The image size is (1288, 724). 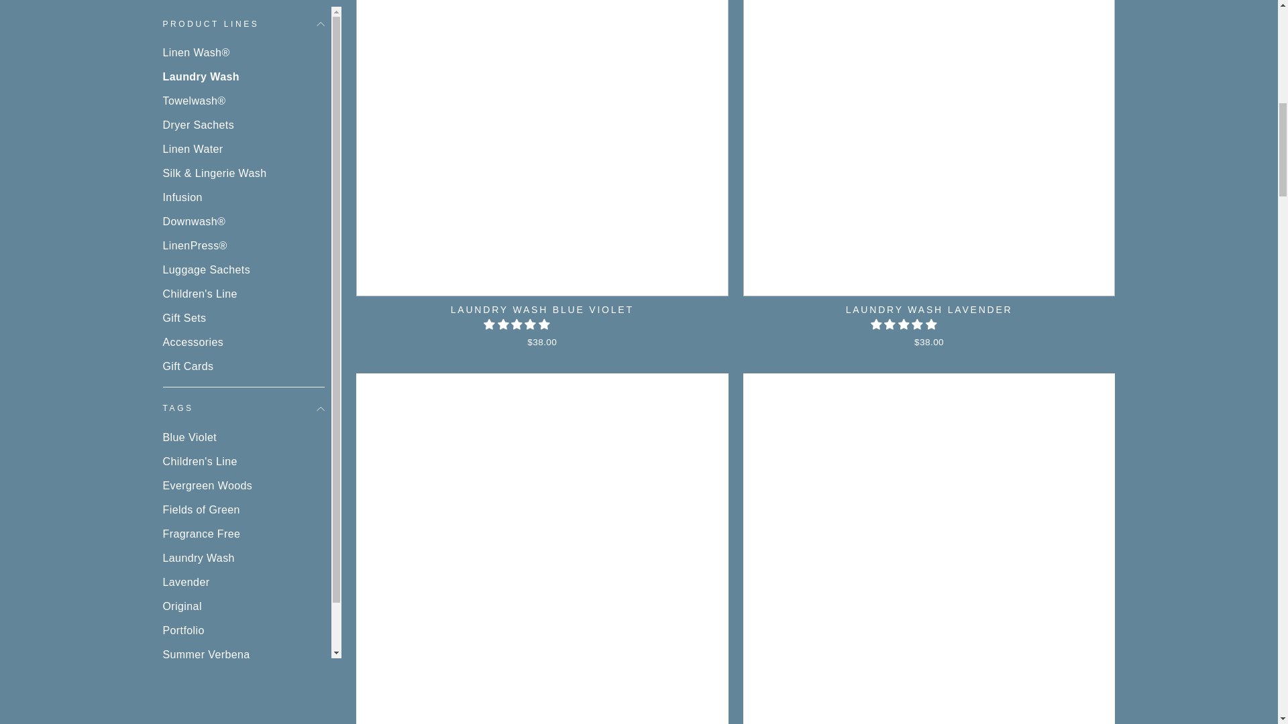 What do you see at coordinates (243, 143) in the screenshot?
I see `Show products matching tag Fragrance Free` at bounding box center [243, 143].